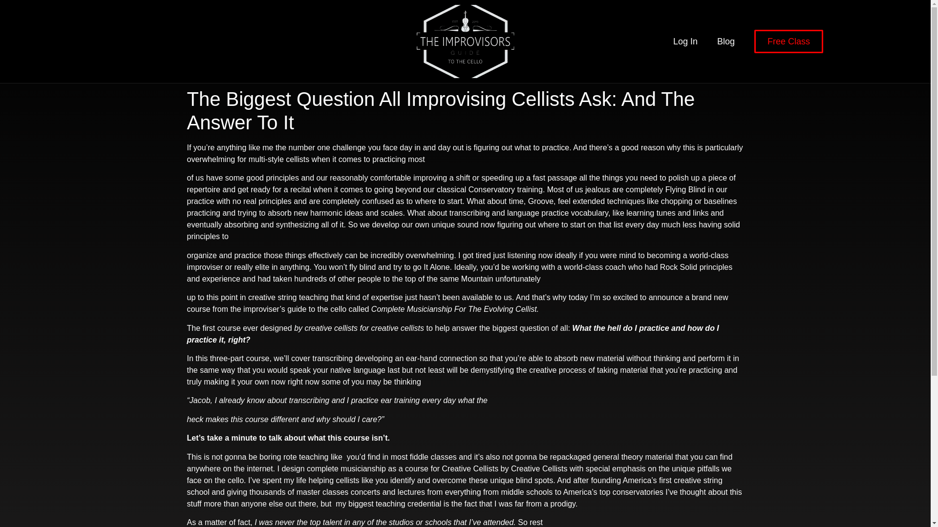 This screenshot has height=527, width=938. Describe the element at coordinates (465, 41) in the screenshot. I see `color invert logo` at that location.